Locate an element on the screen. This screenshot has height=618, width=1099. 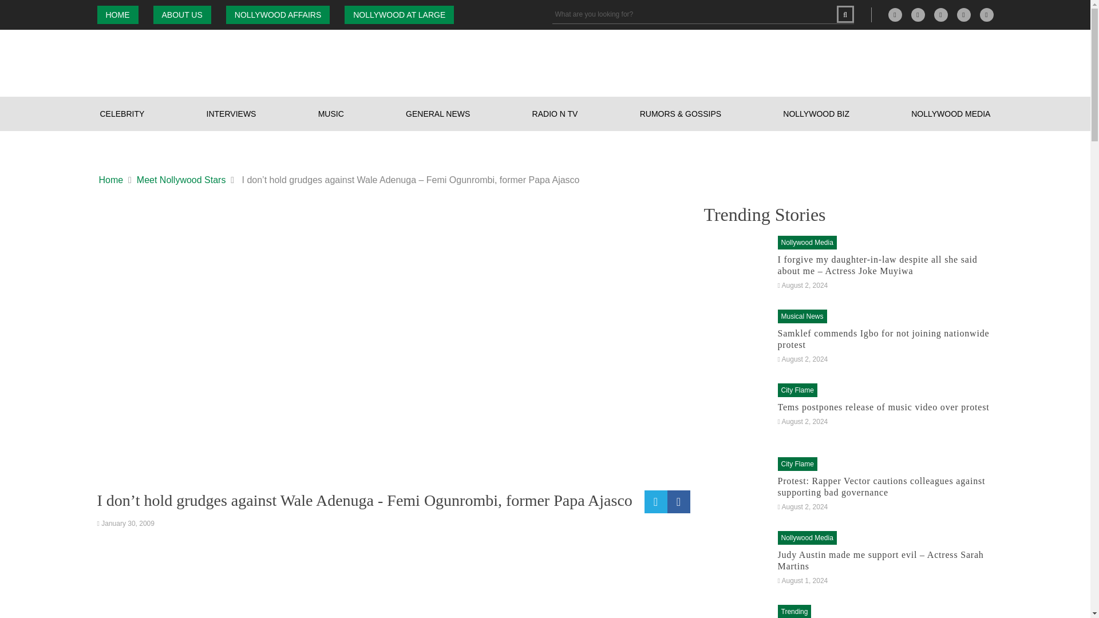
RADIO N TV is located at coordinates (555, 113).